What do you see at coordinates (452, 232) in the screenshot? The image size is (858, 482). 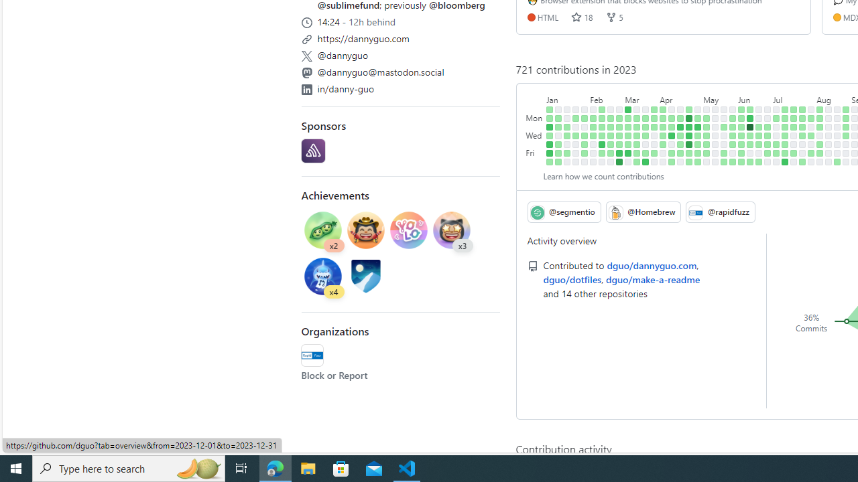 I see `Achievement: Starstruck x3` at bounding box center [452, 232].